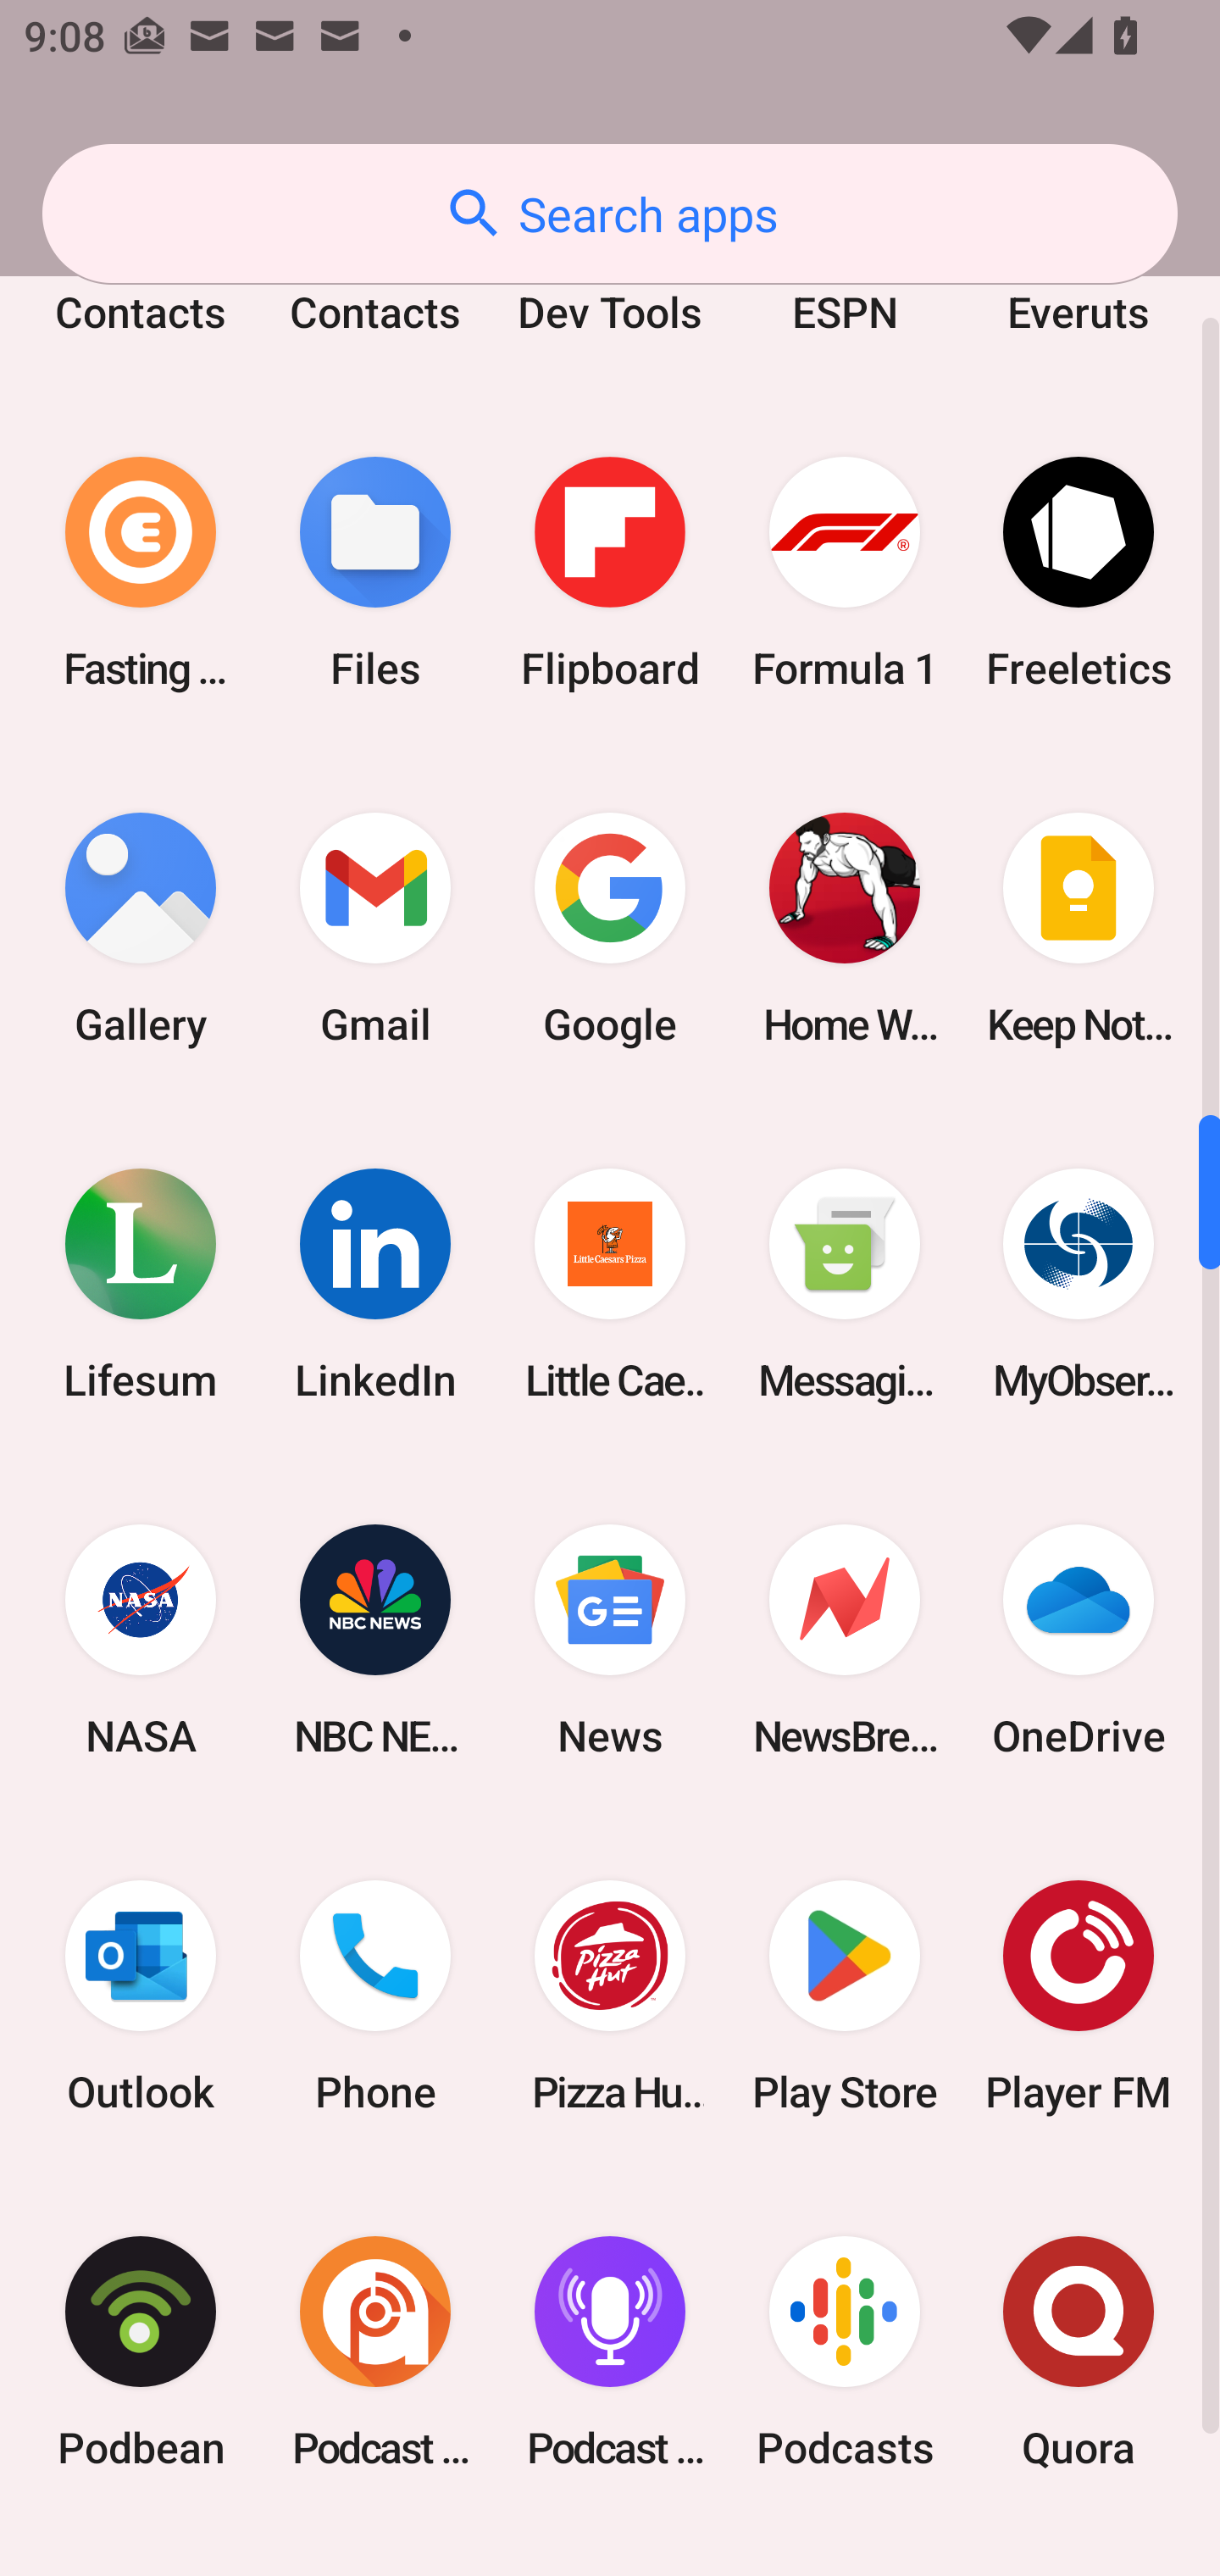 The height and width of the screenshot is (2576, 1220). Describe the element at coordinates (141, 1641) in the screenshot. I see `NASA` at that location.